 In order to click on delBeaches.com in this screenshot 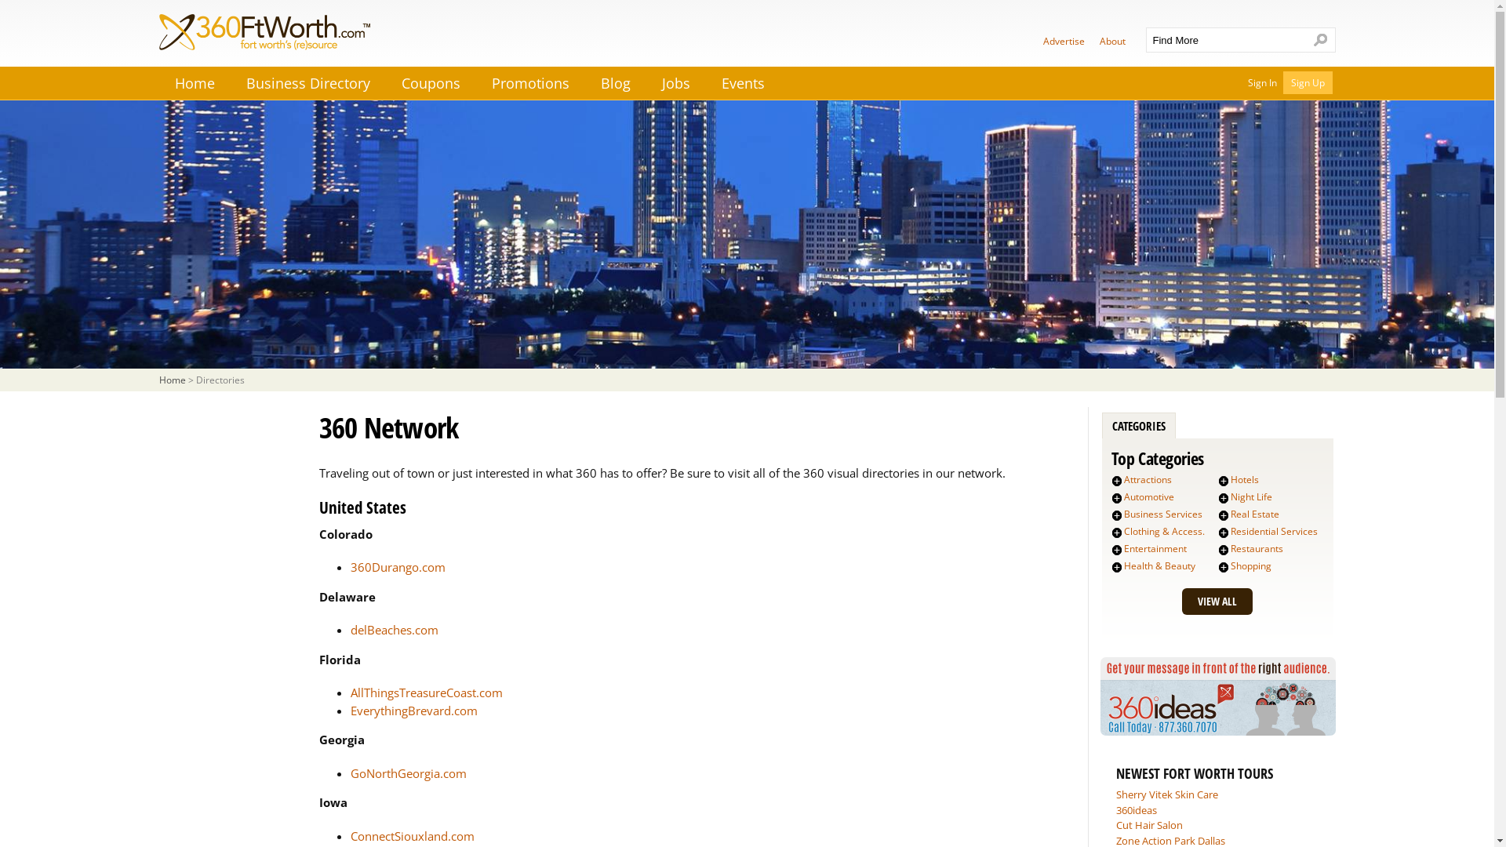, I will do `click(394, 630)`.